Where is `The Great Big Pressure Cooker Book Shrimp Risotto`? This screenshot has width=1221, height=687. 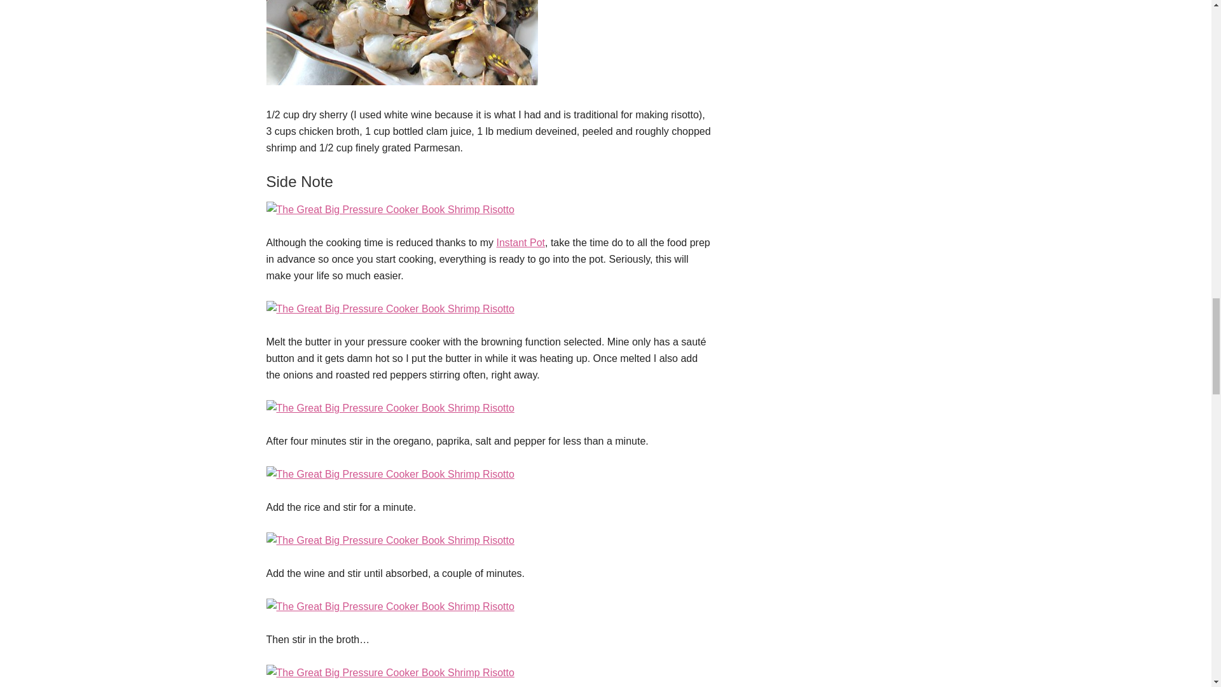 The Great Big Pressure Cooker Book Shrimp Risotto is located at coordinates (390, 540).